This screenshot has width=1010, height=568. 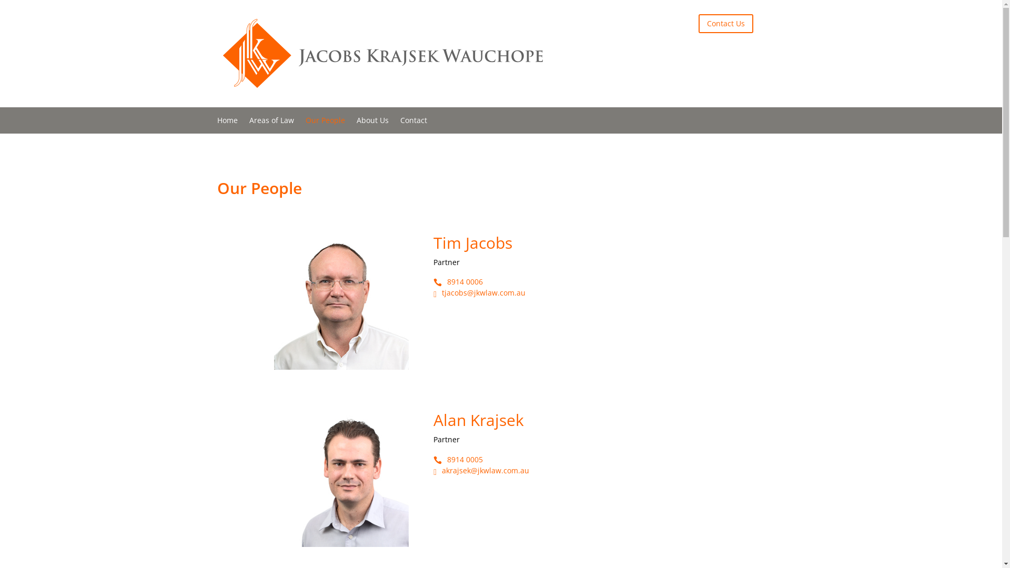 What do you see at coordinates (581, 245) in the screenshot?
I see `Tim Jacobs` at bounding box center [581, 245].